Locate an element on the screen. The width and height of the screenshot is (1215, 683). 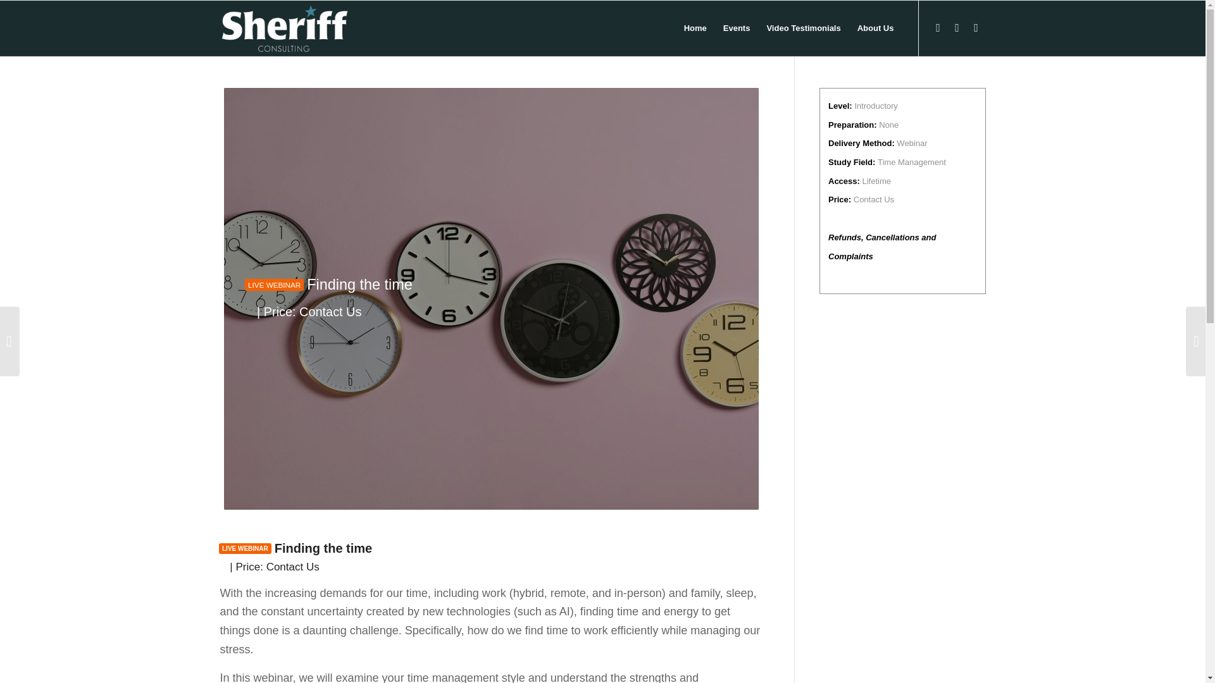
Video Testimonials is located at coordinates (803, 28).